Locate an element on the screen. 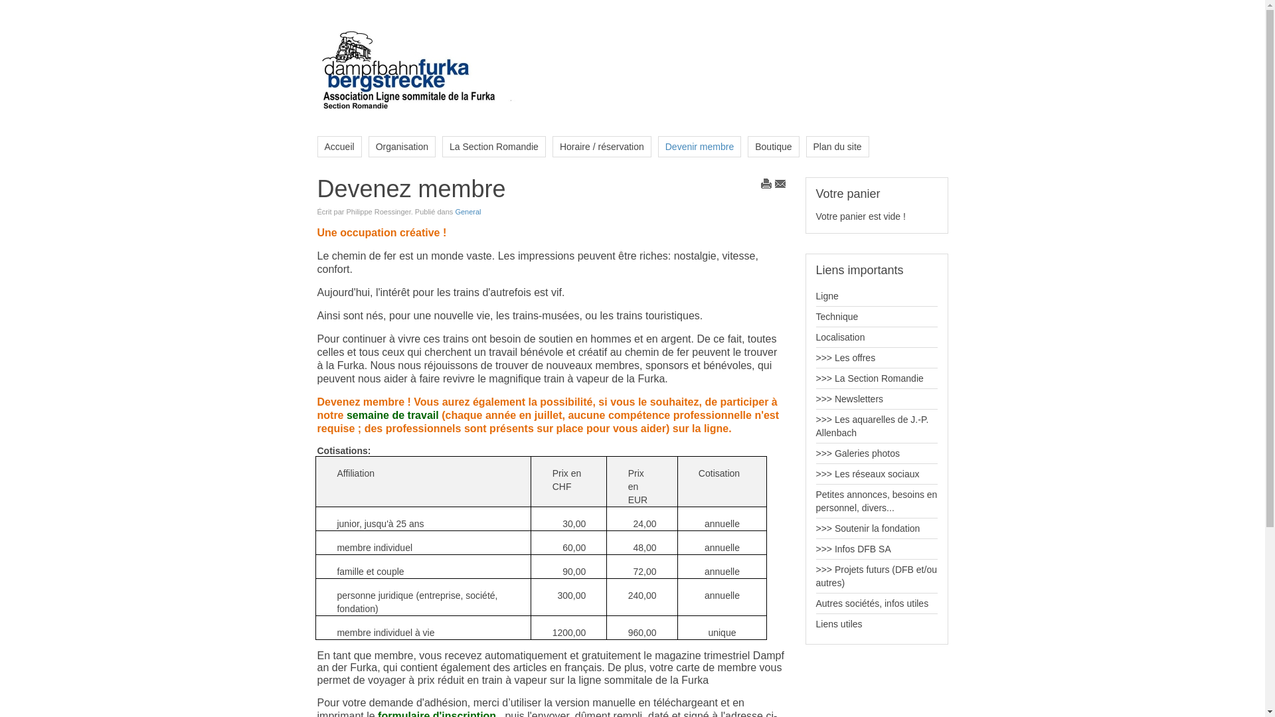 The width and height of the screenshot is (1275, 717). Technique is located at coordinates (877, 317).